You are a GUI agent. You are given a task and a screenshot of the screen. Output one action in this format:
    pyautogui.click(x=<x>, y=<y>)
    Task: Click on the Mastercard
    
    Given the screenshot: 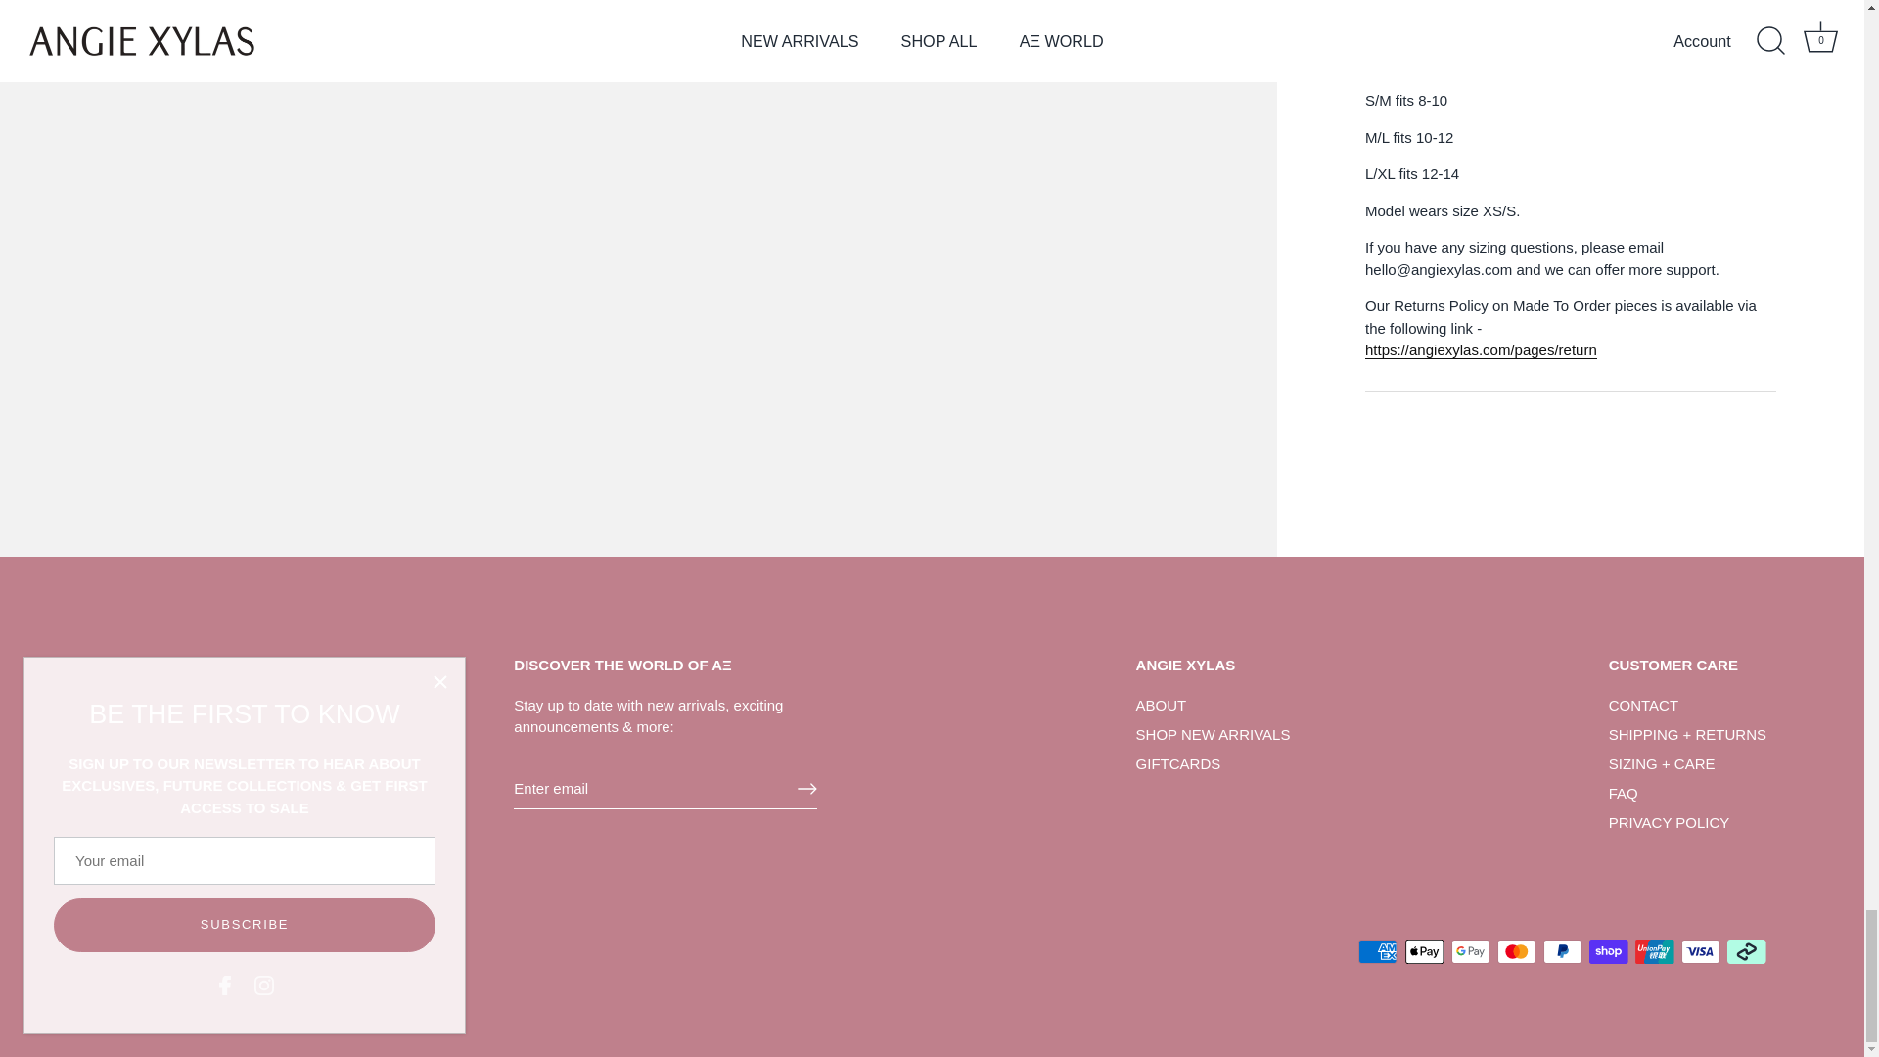 What is the action you would take?
    pyautogui.click(x=1516, y=951)
    